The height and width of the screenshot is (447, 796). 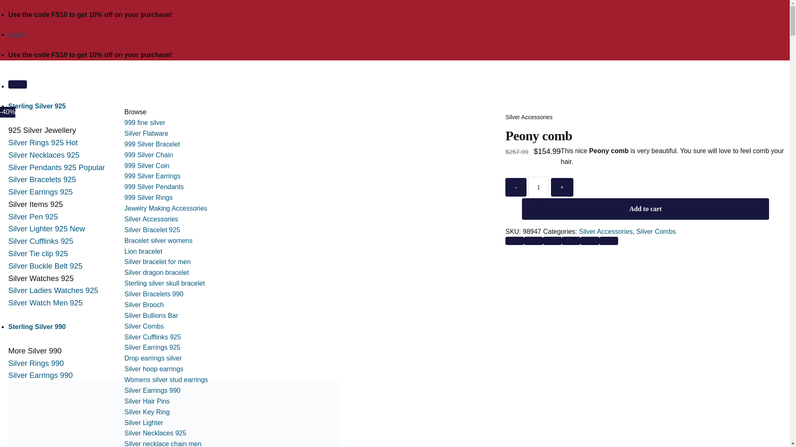 I want to click on Silver Watch Men 925, so click(x=45, y=303).